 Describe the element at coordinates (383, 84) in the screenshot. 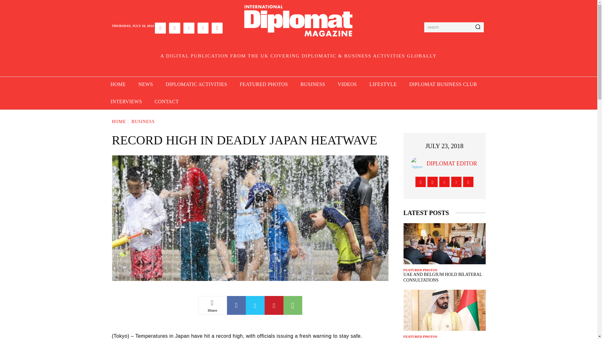

I see `LIFESTYLE` at that location.